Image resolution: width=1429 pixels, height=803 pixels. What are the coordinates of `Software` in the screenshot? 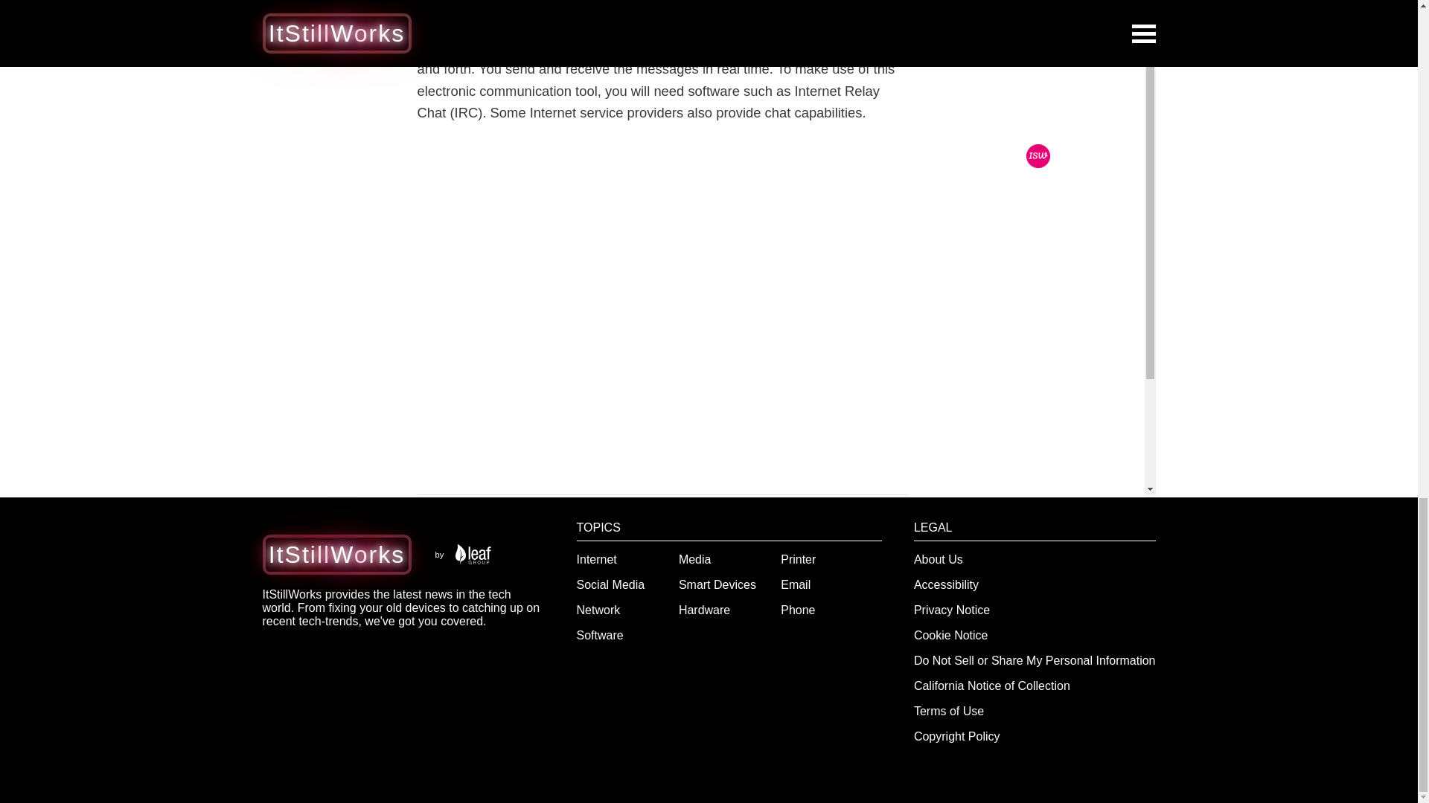 It's located at (600, 635).